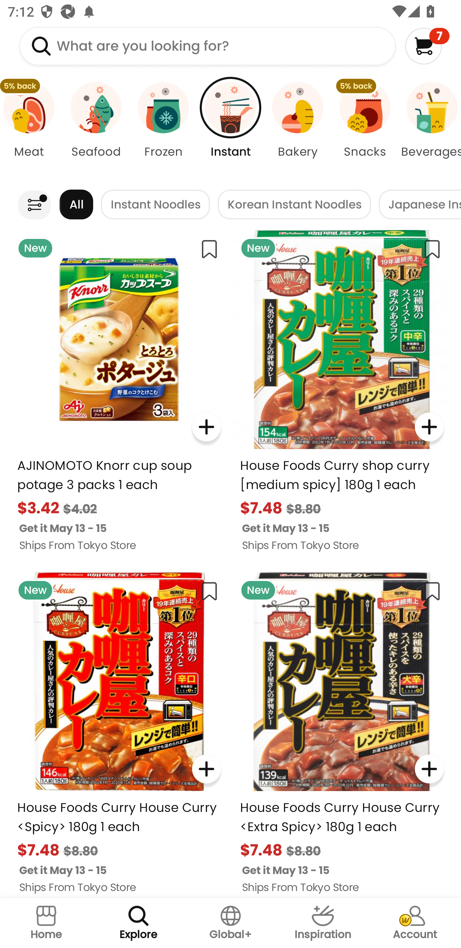  Describe the element at coordinates (207, 46) in the screenshot. I see `What are you looking for?` at that location.